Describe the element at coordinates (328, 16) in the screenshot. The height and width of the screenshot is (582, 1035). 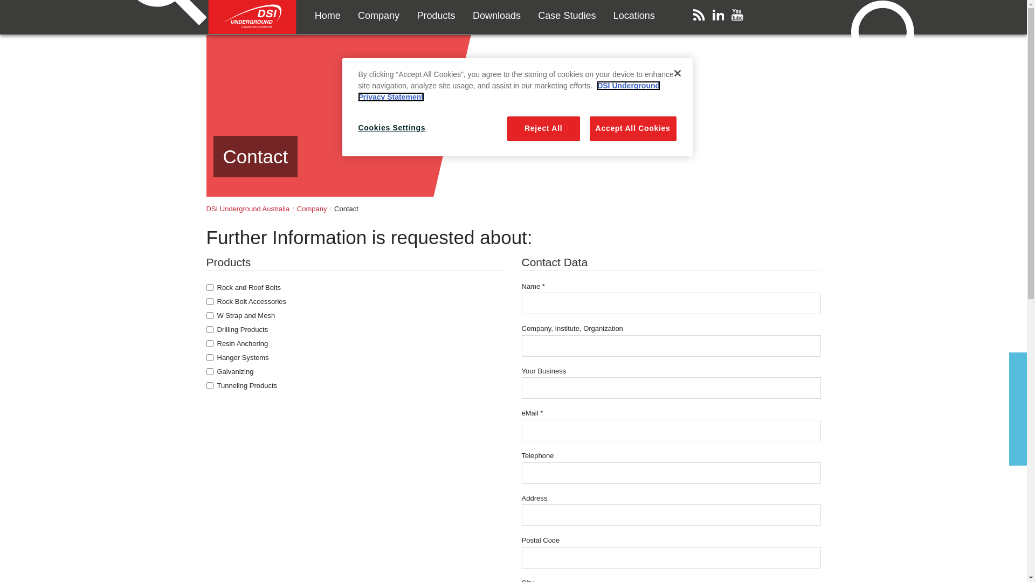
I see `Home` at that location.